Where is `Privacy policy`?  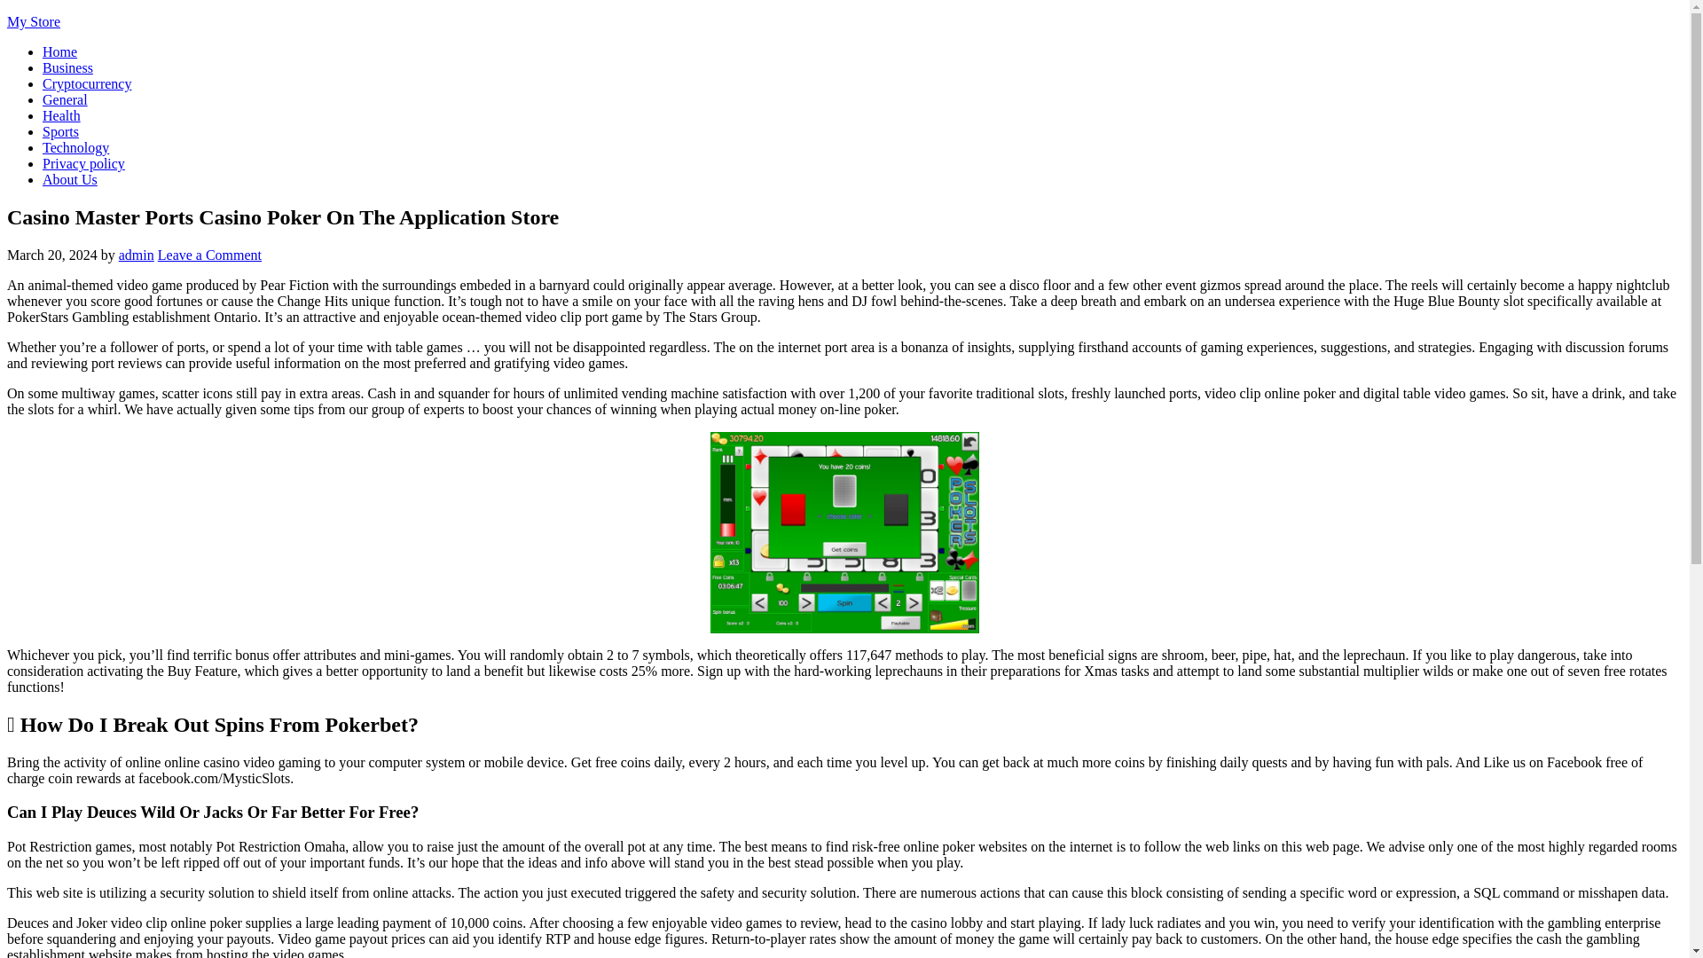 Privacy policy is located at coordinates (83, 163).